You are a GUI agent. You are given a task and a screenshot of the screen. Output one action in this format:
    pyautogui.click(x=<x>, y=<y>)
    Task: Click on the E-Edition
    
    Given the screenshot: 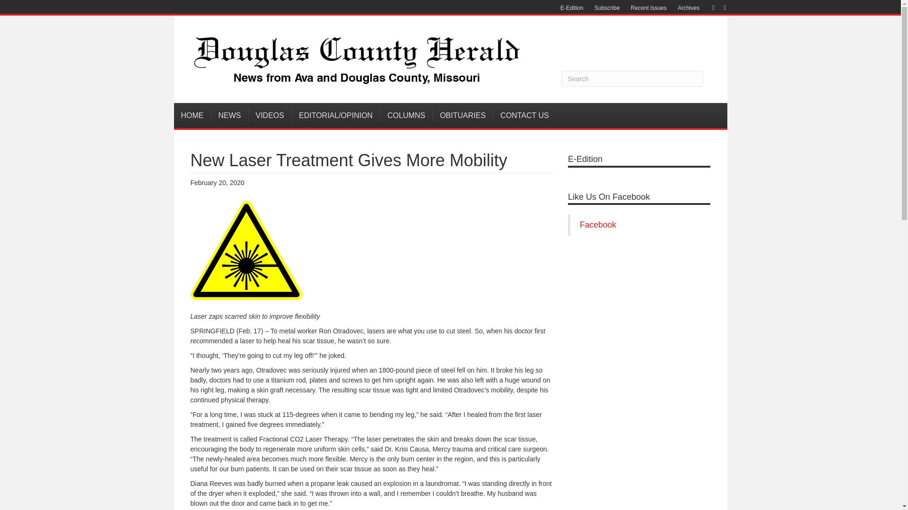 What is the action you would take?
    pyautogui.click(x=572, y=8)
    